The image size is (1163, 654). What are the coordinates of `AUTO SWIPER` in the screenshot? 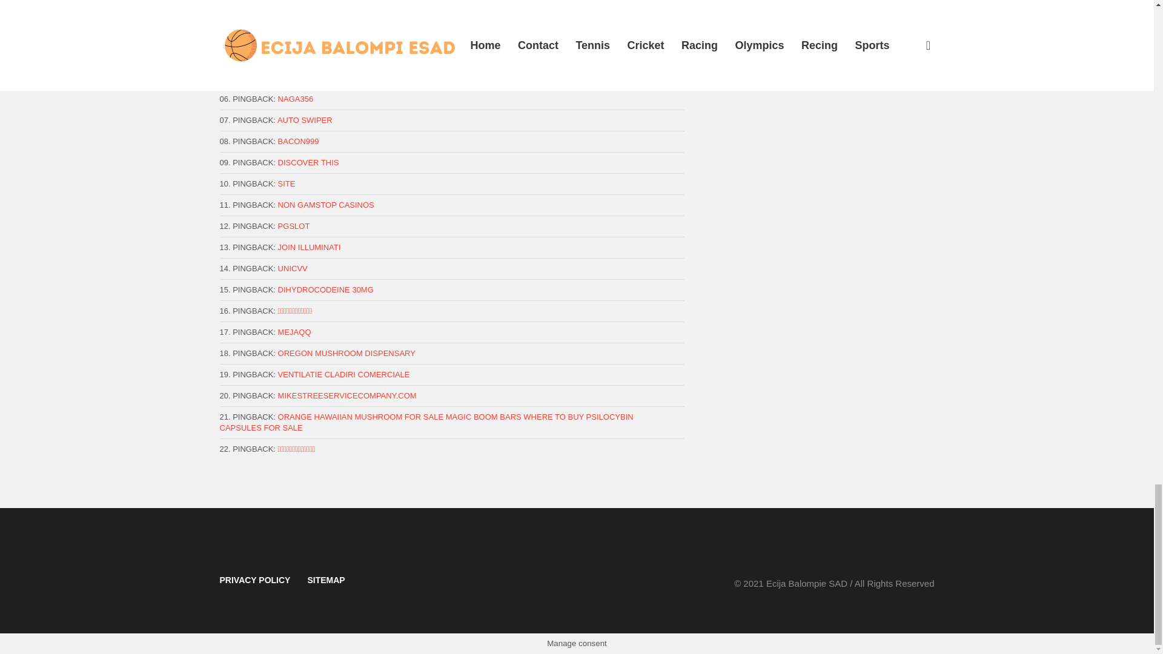 It's located at (305, 120).